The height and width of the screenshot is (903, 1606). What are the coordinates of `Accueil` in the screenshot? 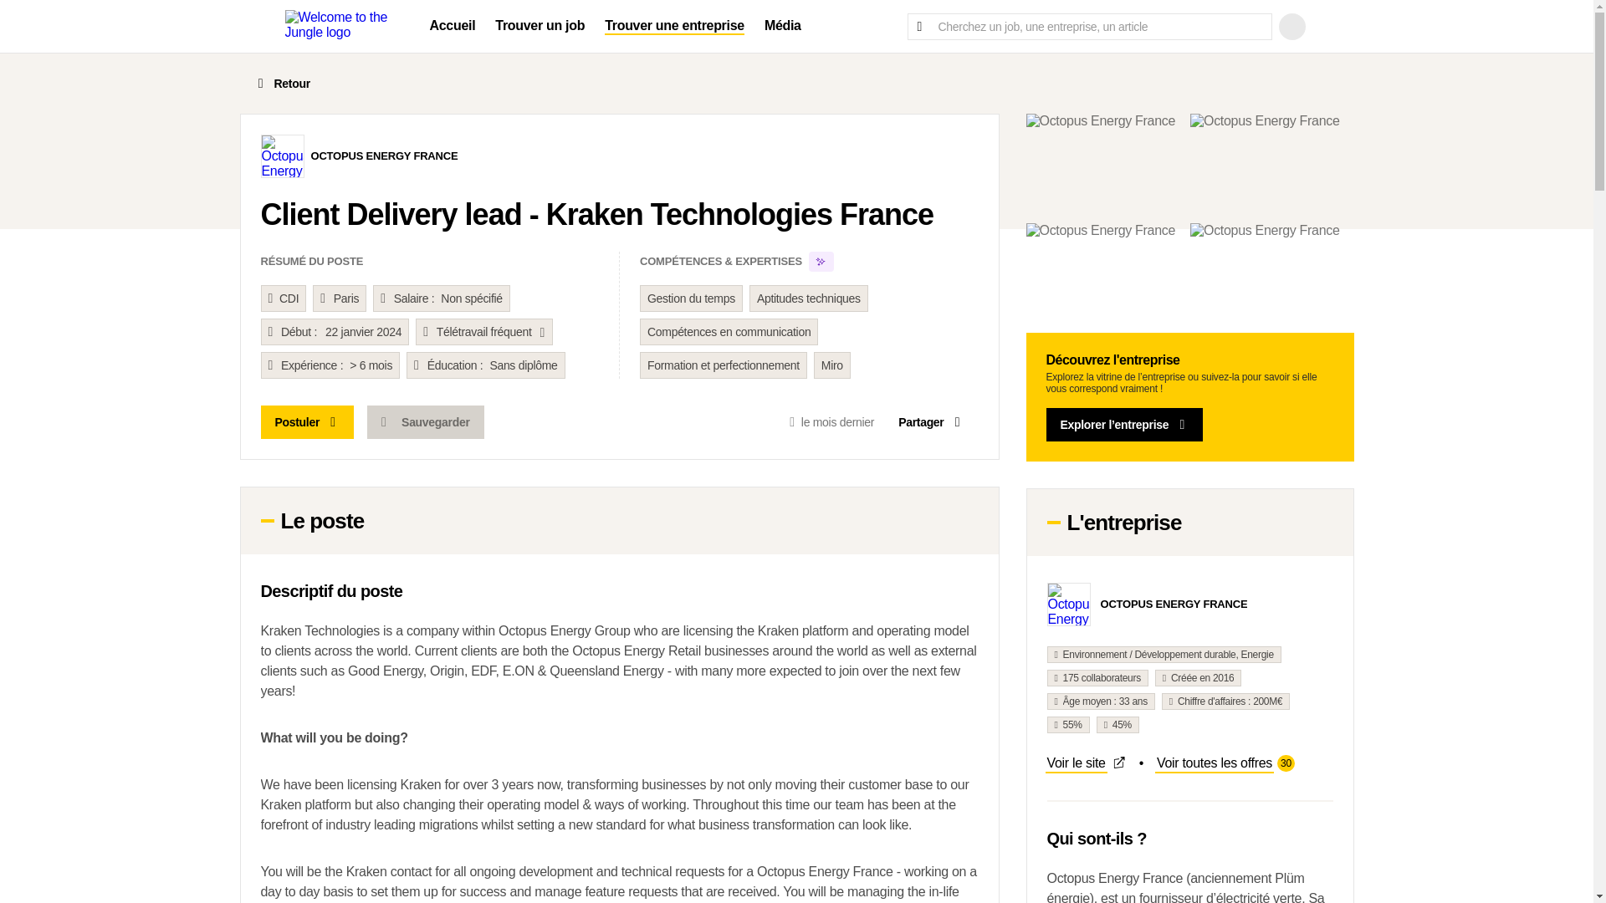 It's located at (931, 421).